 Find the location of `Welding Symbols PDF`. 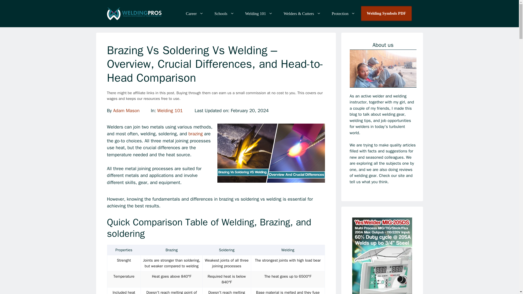

Welding Symbols PDF is located at coordinates (386, 13).